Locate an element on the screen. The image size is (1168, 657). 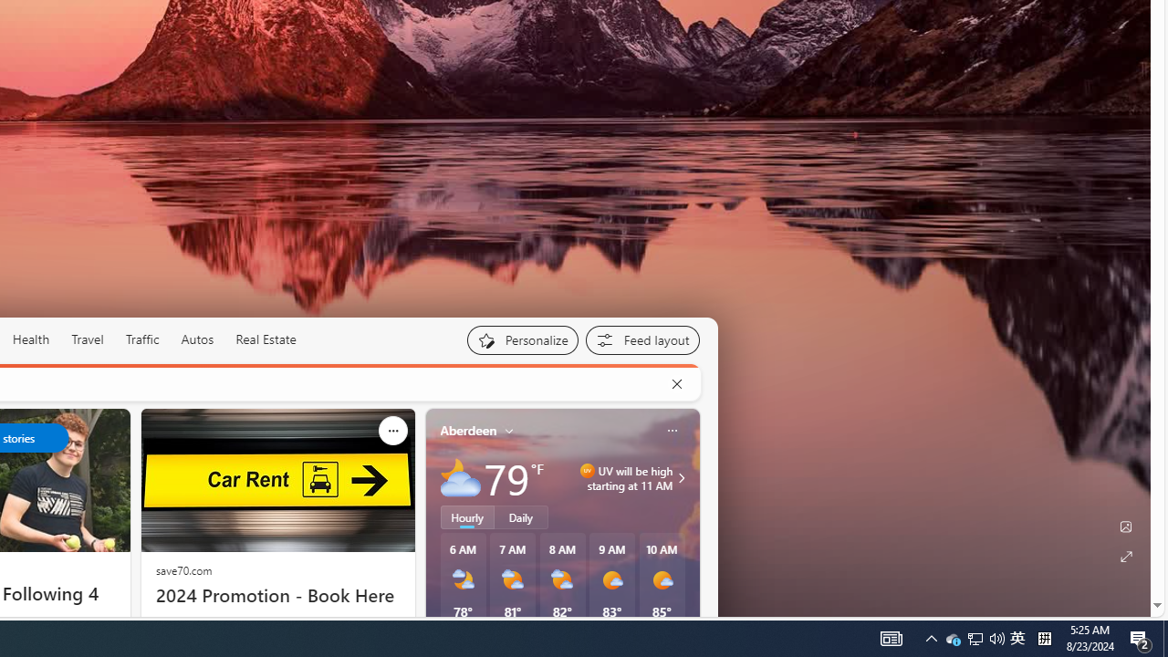
2024 Promotion - Book Here is located at coordinates (277, 595).